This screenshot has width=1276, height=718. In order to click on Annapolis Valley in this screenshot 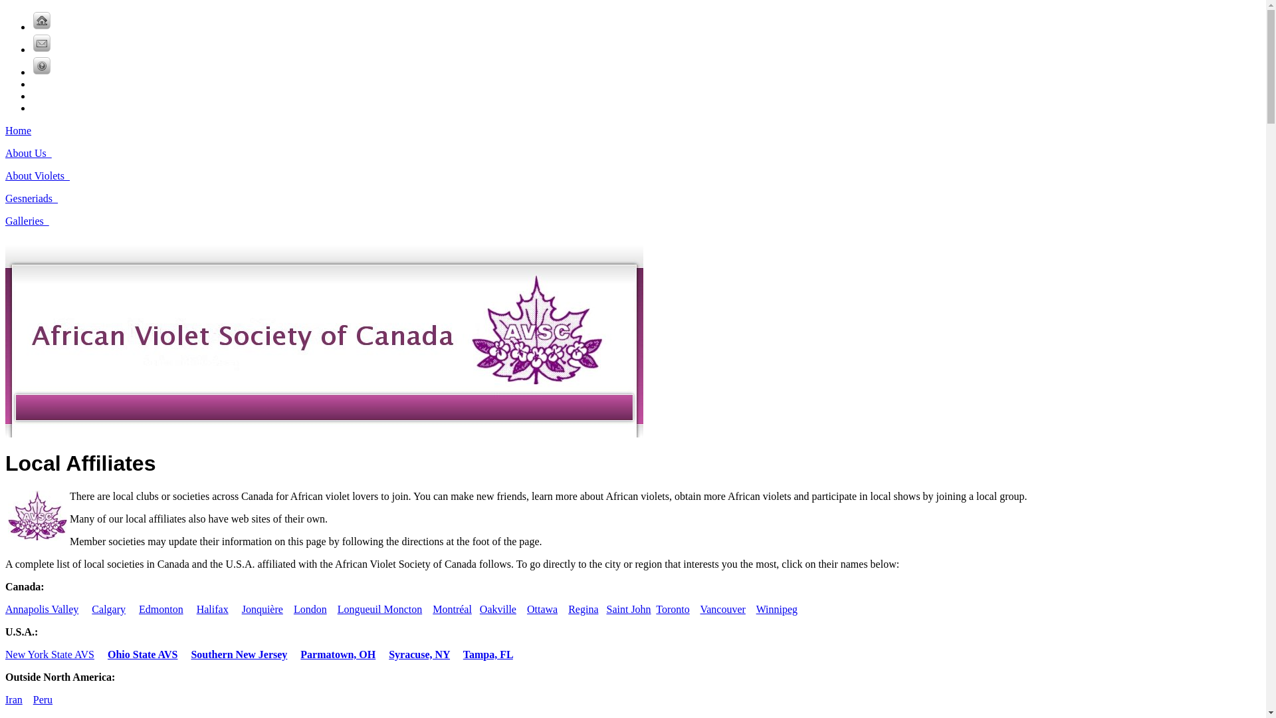, I will do `click(42, 609)`.